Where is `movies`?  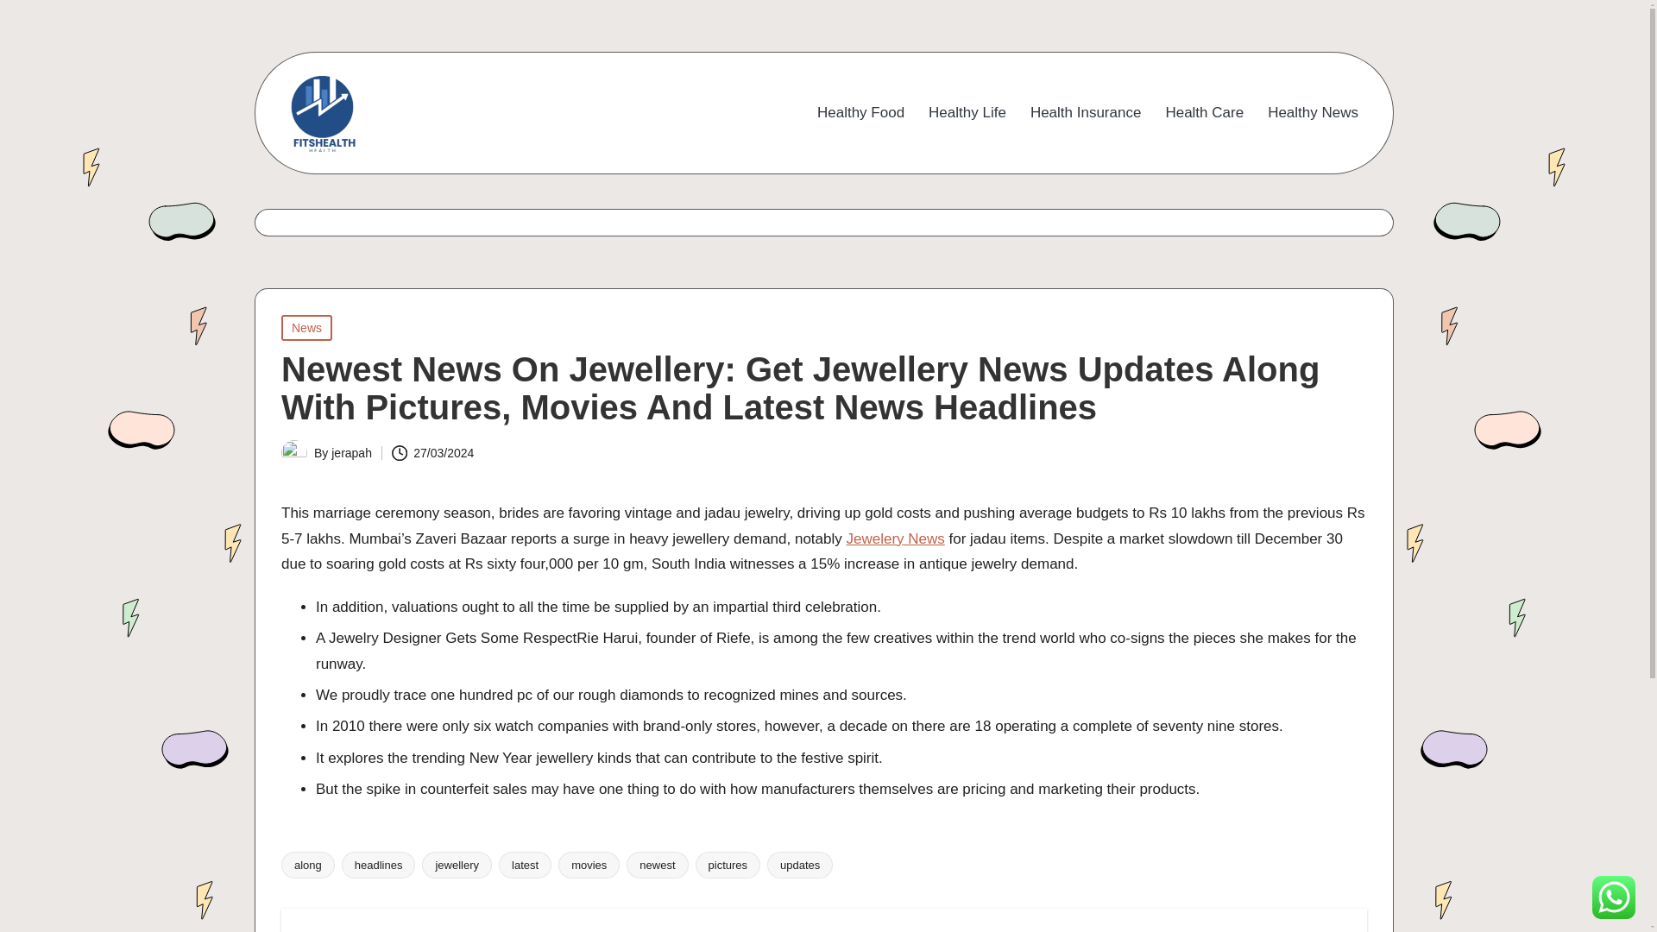
movies is located at coordinates (589, 865).